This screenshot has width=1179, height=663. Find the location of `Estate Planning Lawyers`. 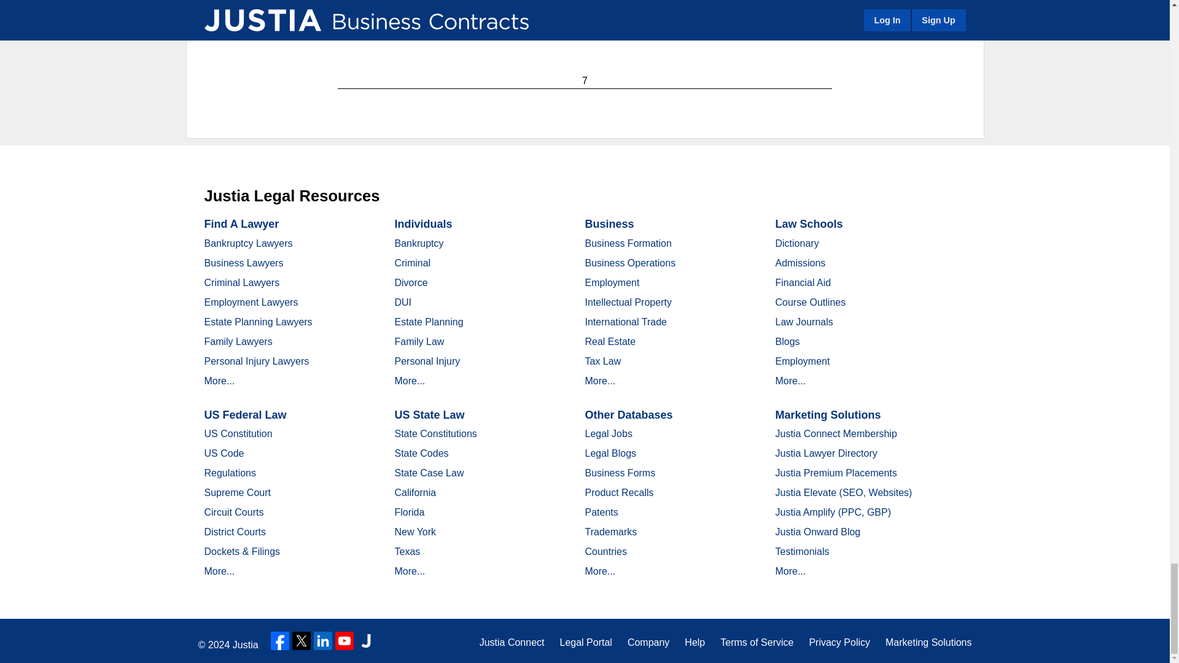

Estate Planning Lawyers is located at coordinates (258, 322).